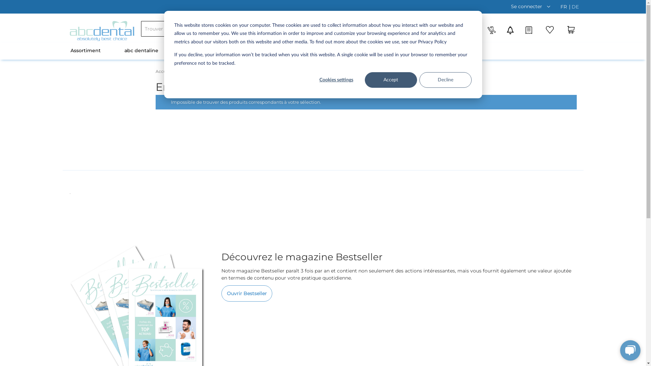 This screenshot has height=366, width=651. What do you see at coordinates (394, 51) in the screenshot?
I see `abc Infotheque` at bounding box center [394, 51].